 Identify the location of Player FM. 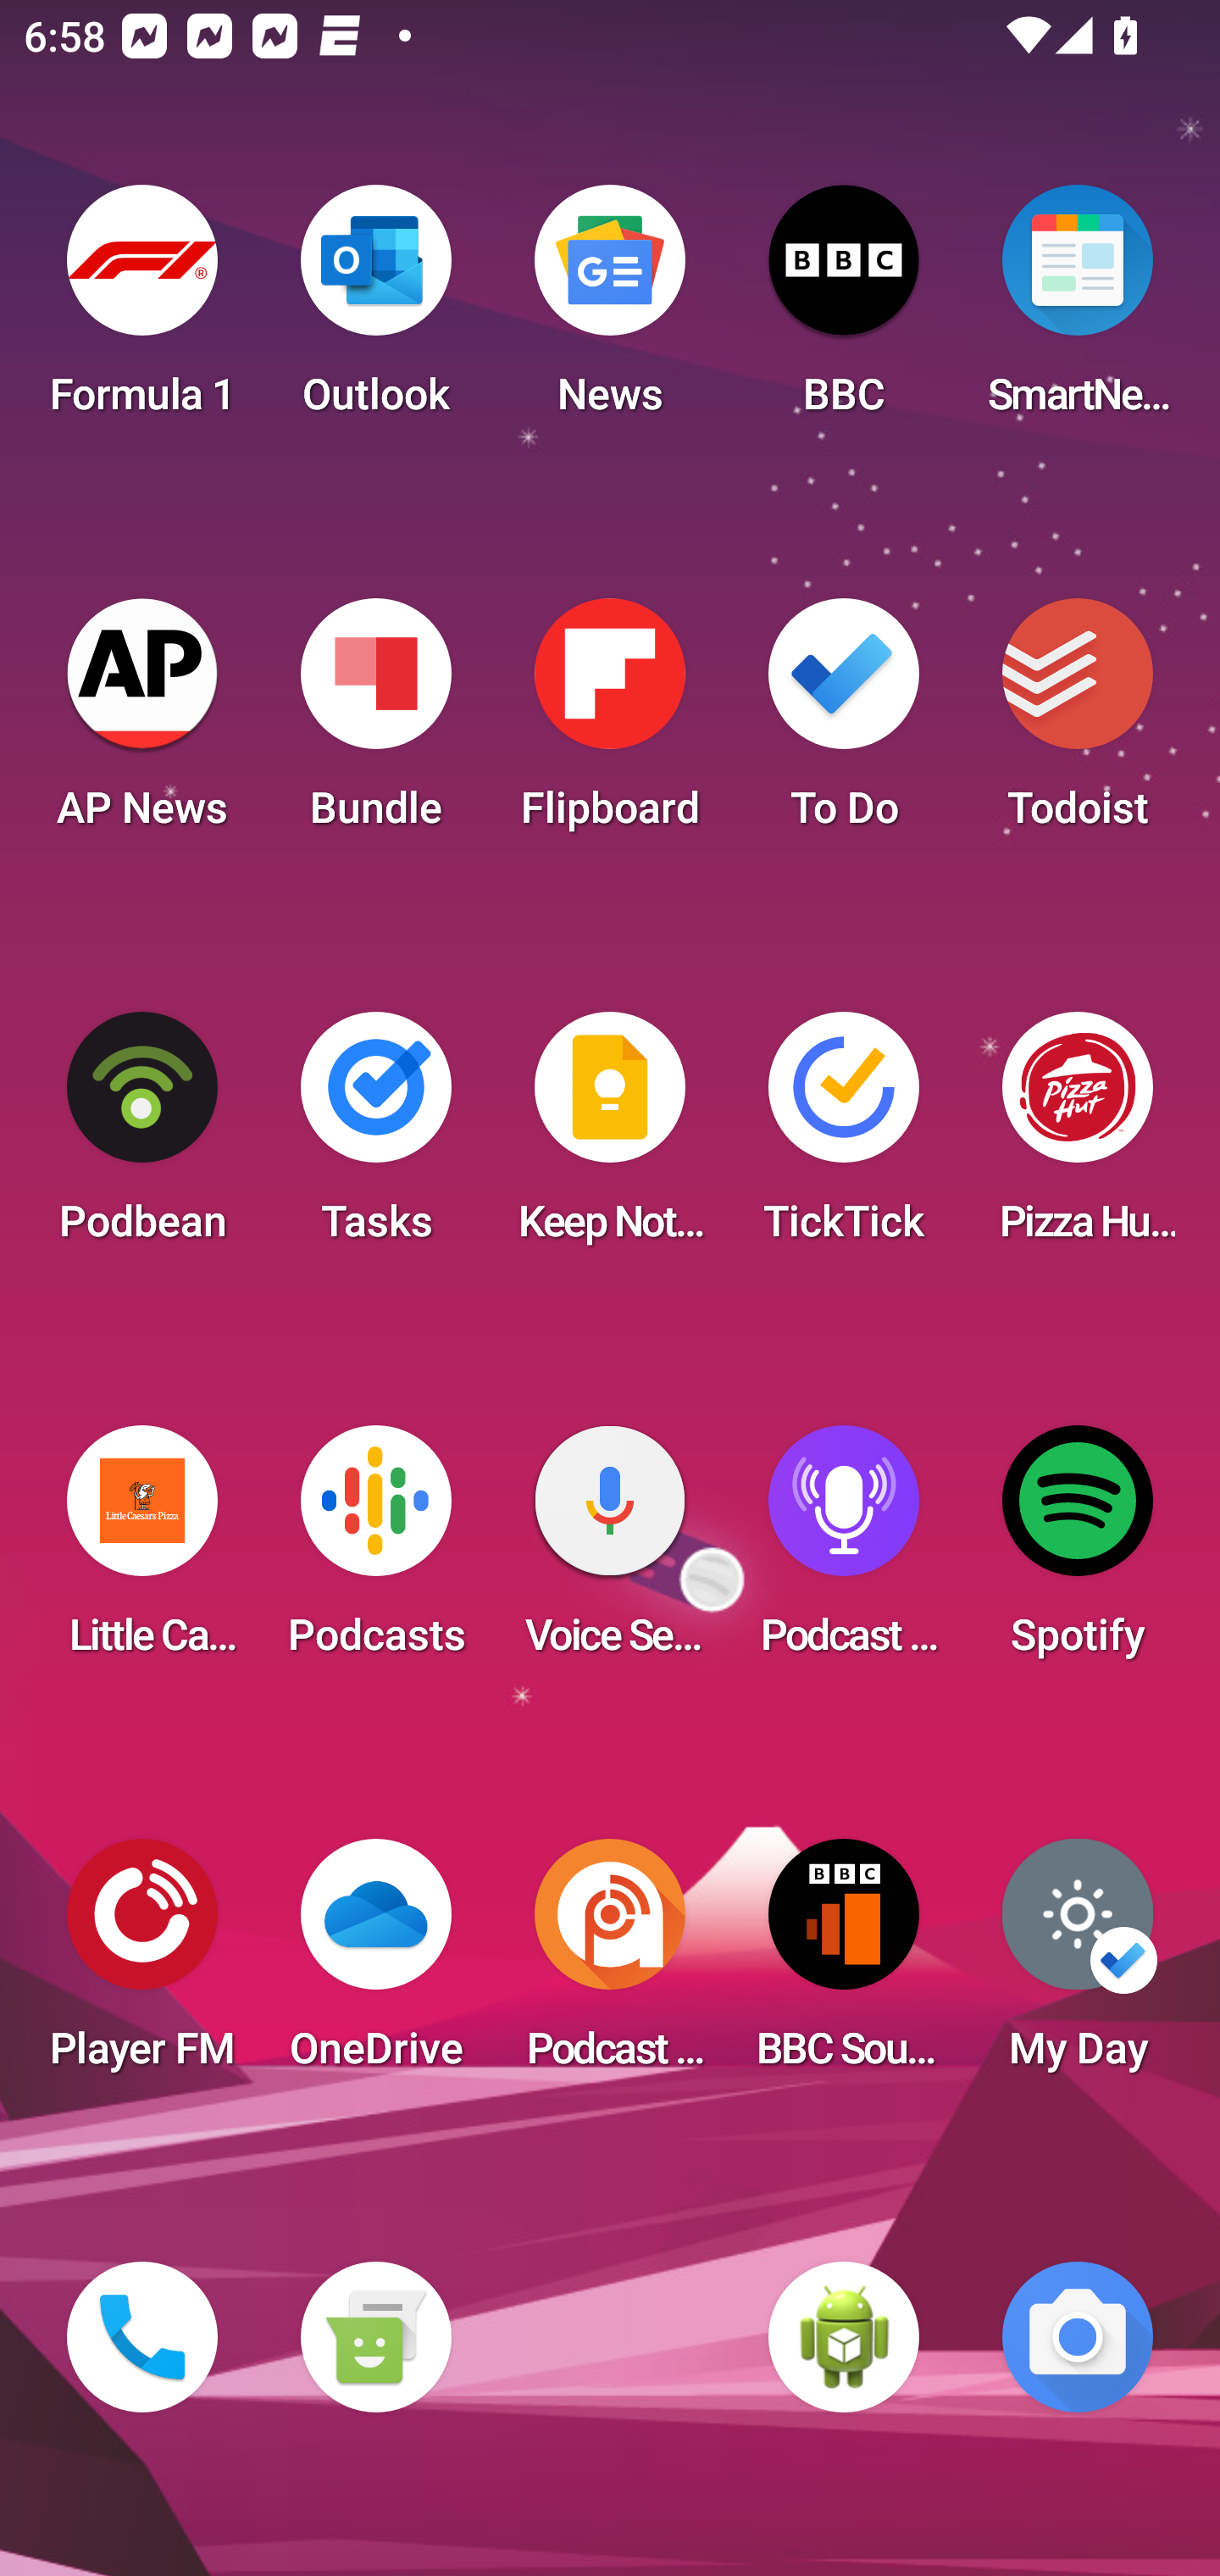
(142, 1964).